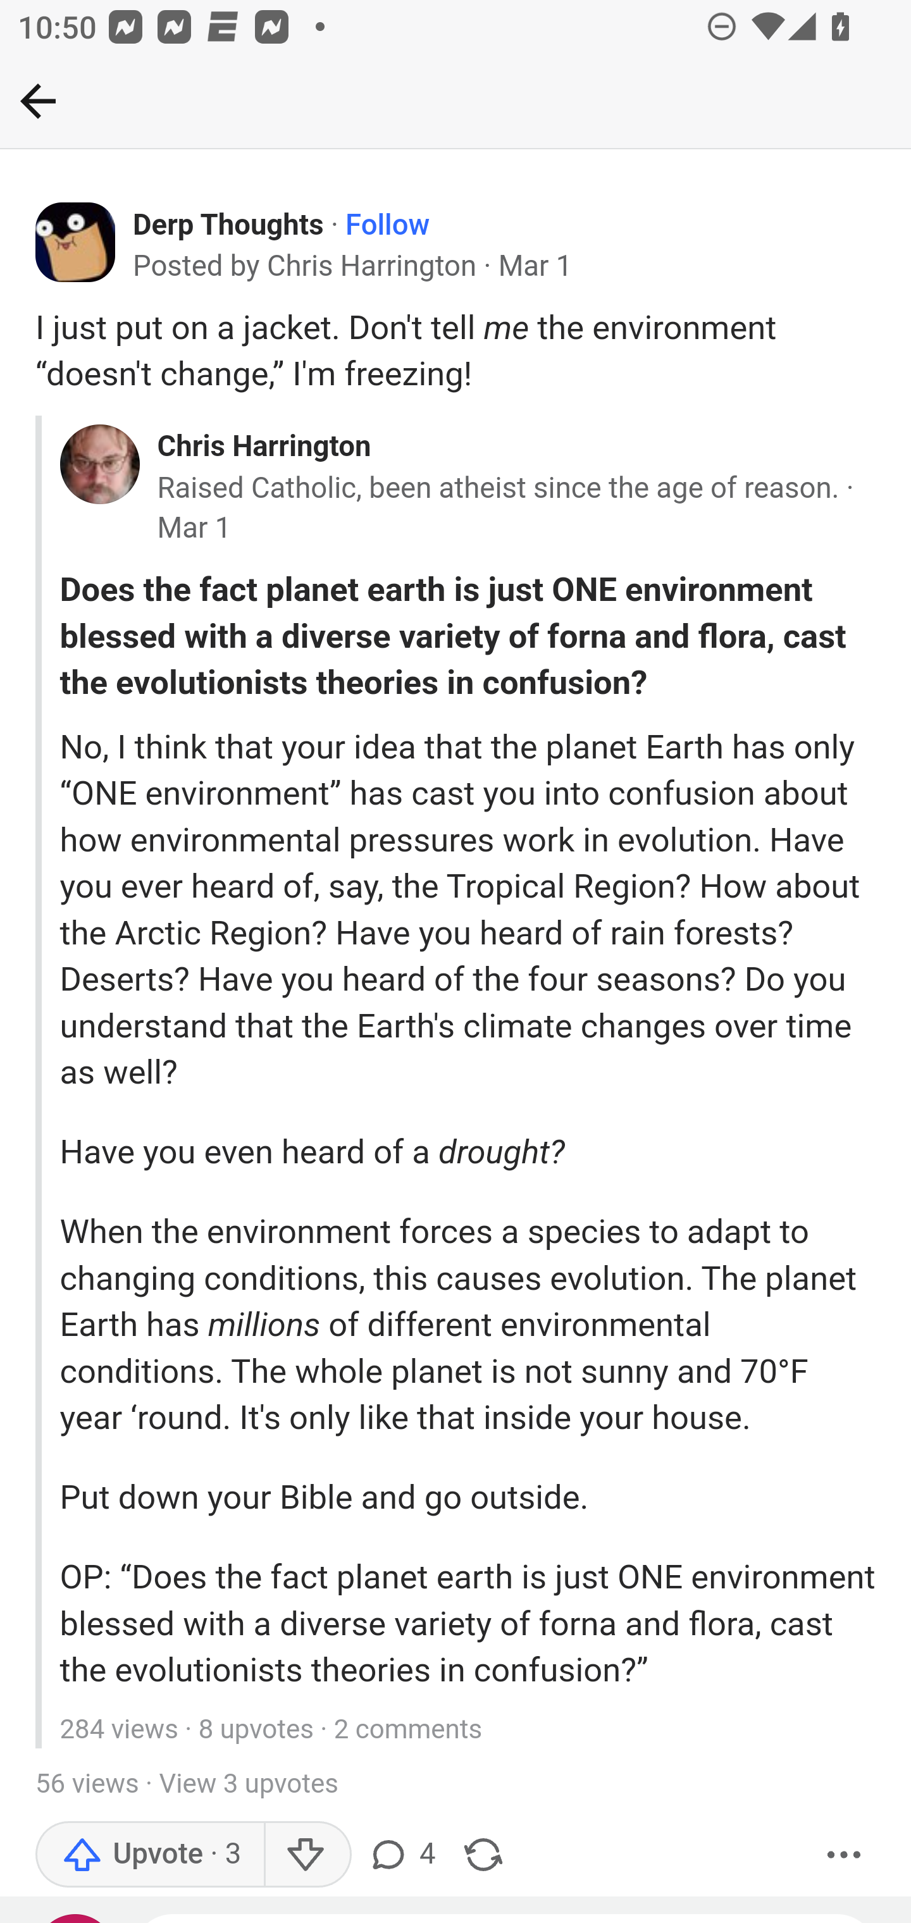 Image resolution: width=911 pixels, height=1923 pixels. Describe the element at coordinates (99, 464) in the screenshot. I see `Profile photo for Chris Harrington` at that location.